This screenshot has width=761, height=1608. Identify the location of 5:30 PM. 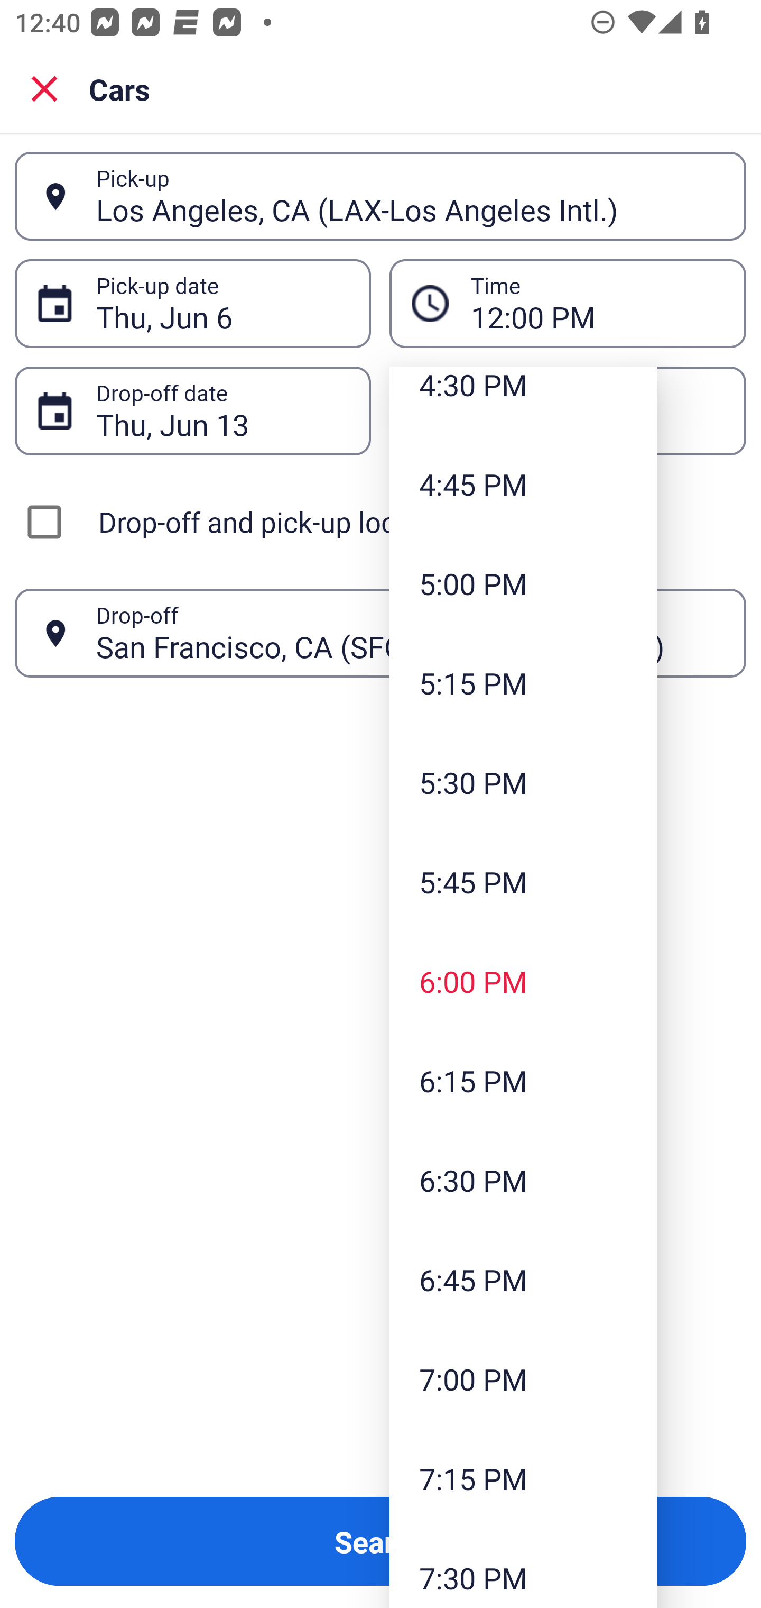
(523, 782).